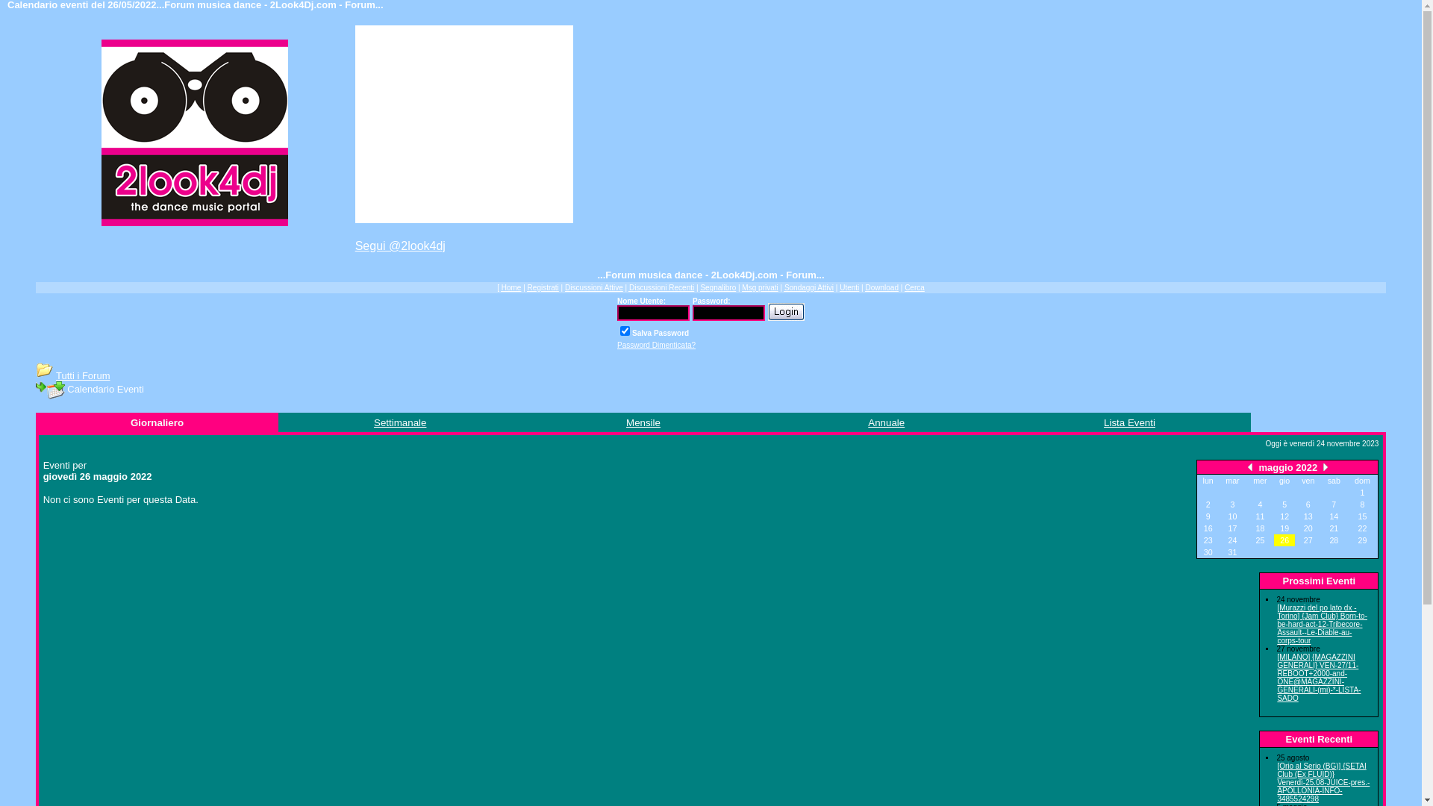  I want to click on 31, so click(1233, 552).